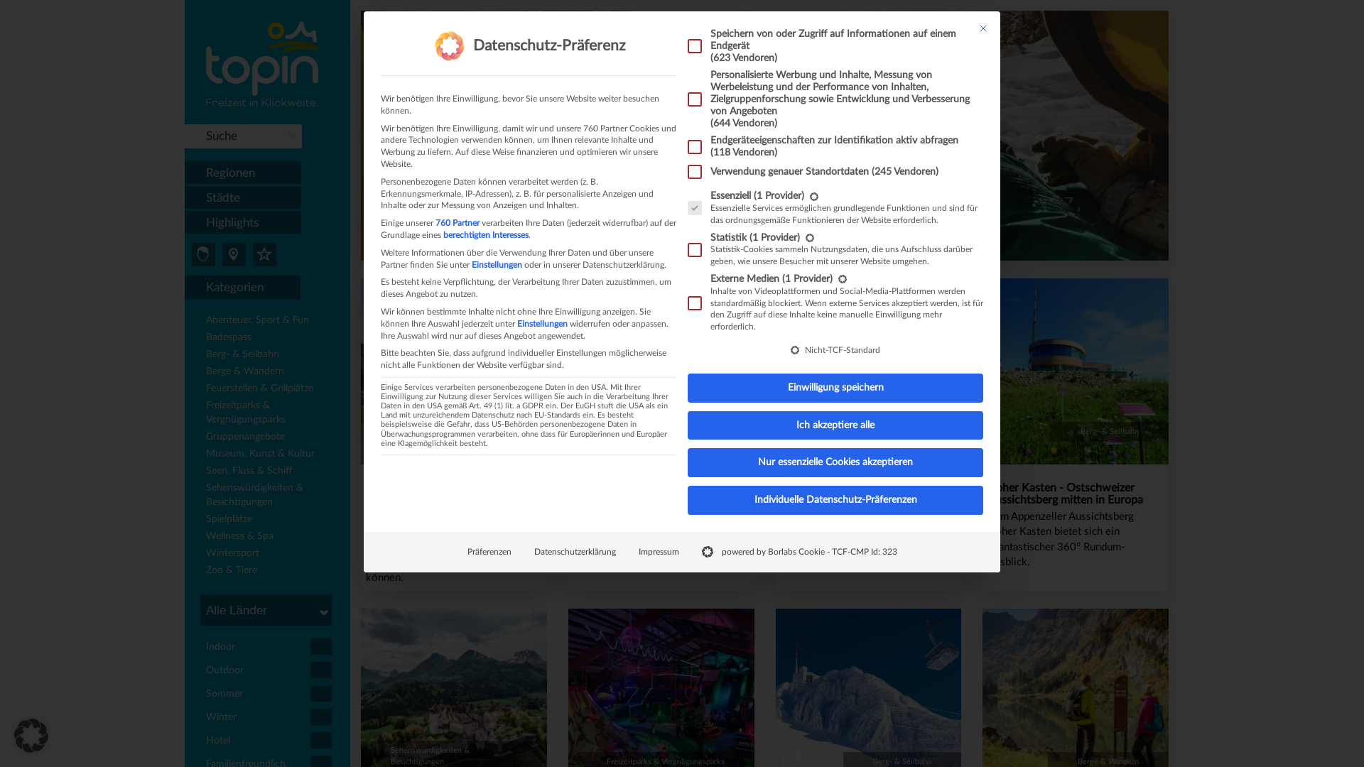 The image size is (1364, 767). Describe the element at coordinates (243, 223) in the screenshot. I see `Highlights` at that location.